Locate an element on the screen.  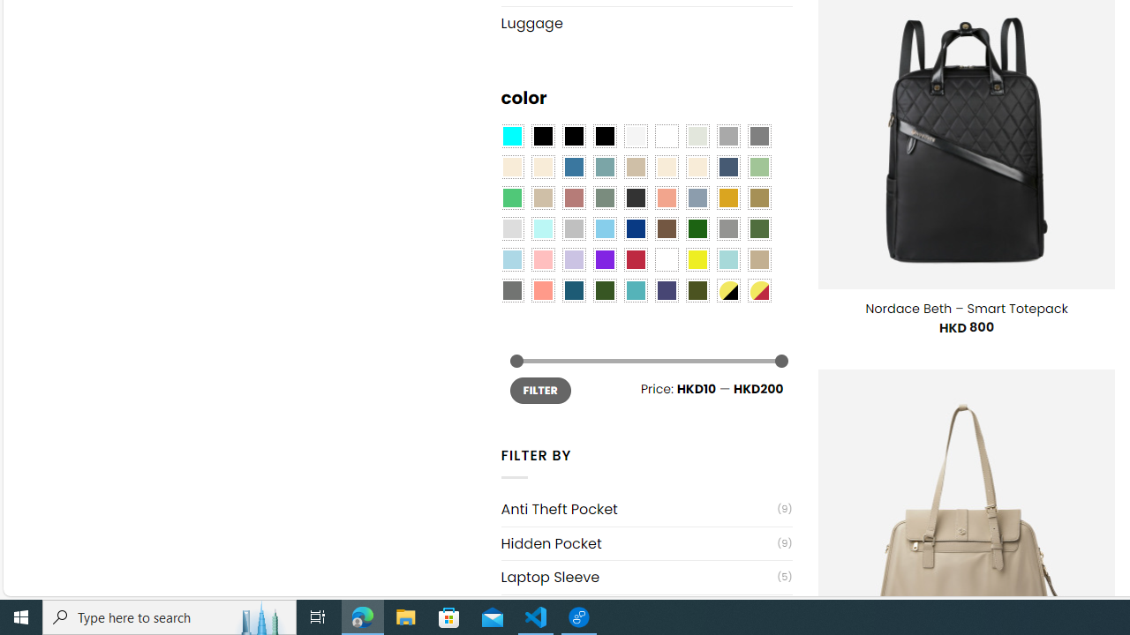
Mint is located at coordinates (542, 228).